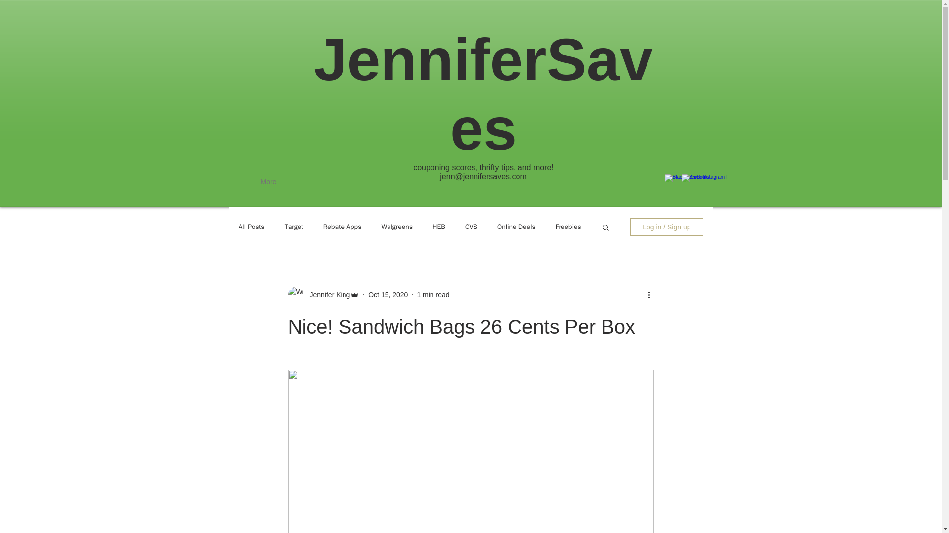 The width and height of the screenshot is (949, 533). Describe the element at coordinates (342, 227) in the screenshot. I see `Rebate Apps` at that location.